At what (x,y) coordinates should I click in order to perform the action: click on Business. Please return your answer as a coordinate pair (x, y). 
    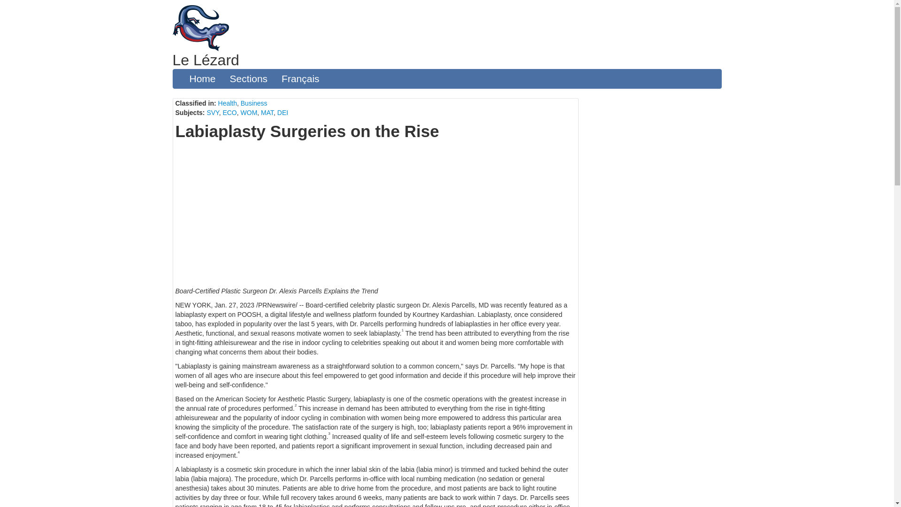
    Looking at the image, I should click on (254, 103).